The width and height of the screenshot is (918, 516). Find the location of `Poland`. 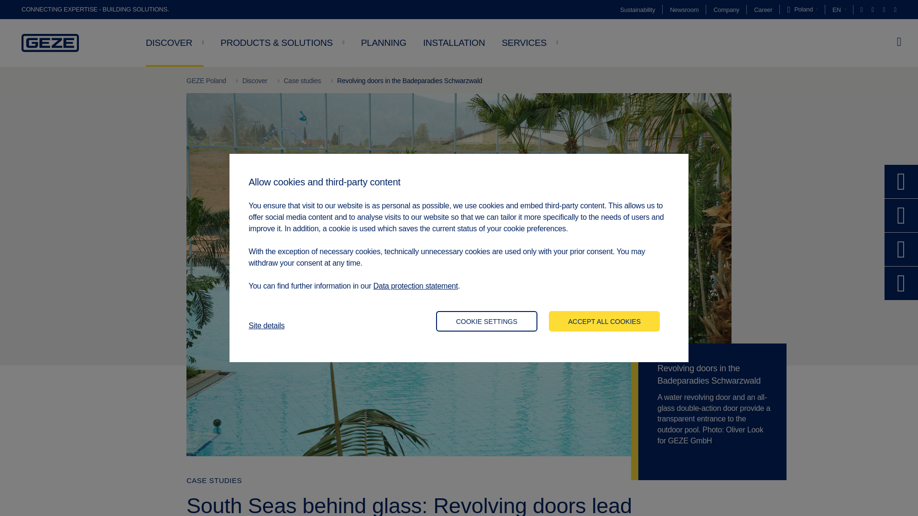

Poland is located at coordinates (802, 10).